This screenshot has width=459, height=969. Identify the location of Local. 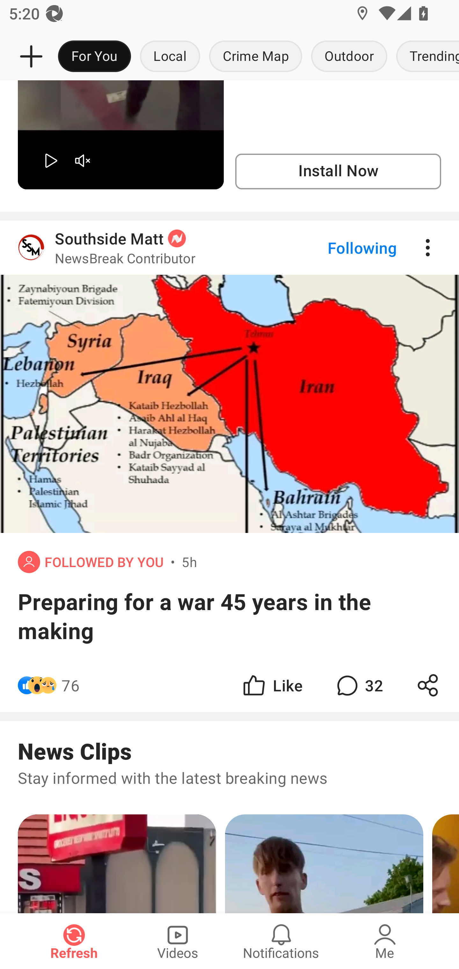
(170, 57).